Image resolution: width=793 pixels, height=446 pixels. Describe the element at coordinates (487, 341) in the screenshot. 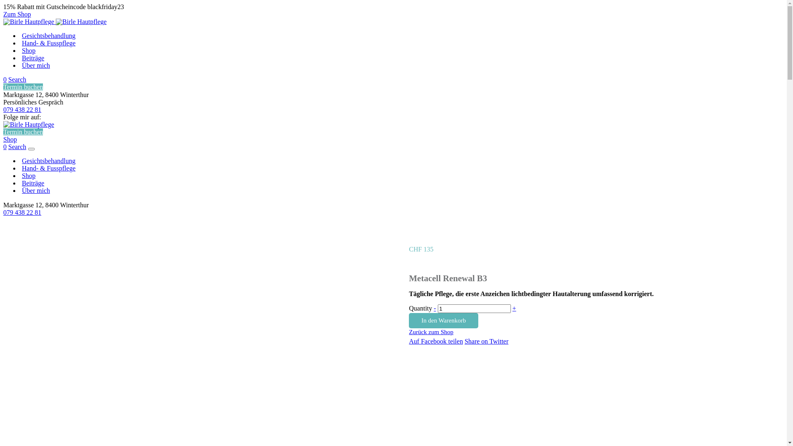

I see `Share on Twitter` at that location.